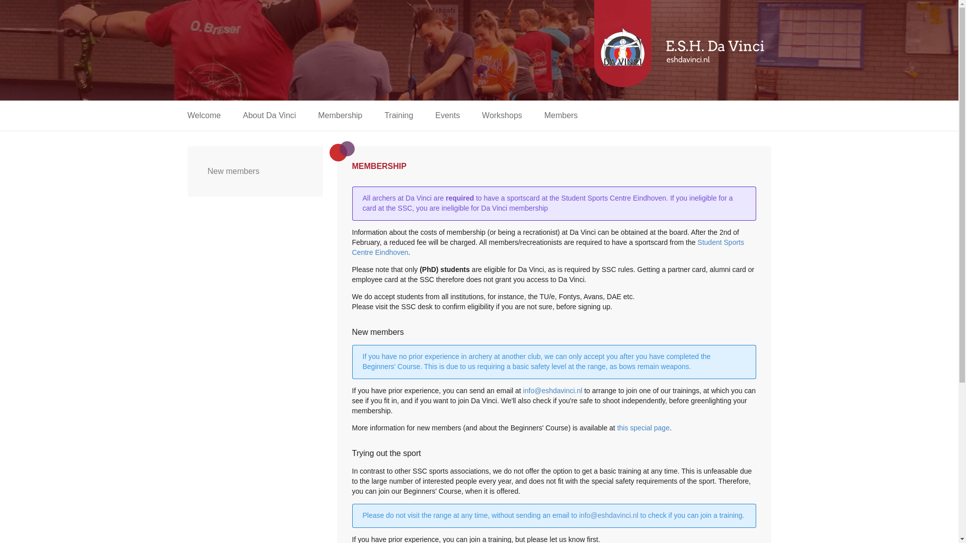  Describe the element at coordinates (203, 115) in the screenshot. I see `Welcome` at that location.